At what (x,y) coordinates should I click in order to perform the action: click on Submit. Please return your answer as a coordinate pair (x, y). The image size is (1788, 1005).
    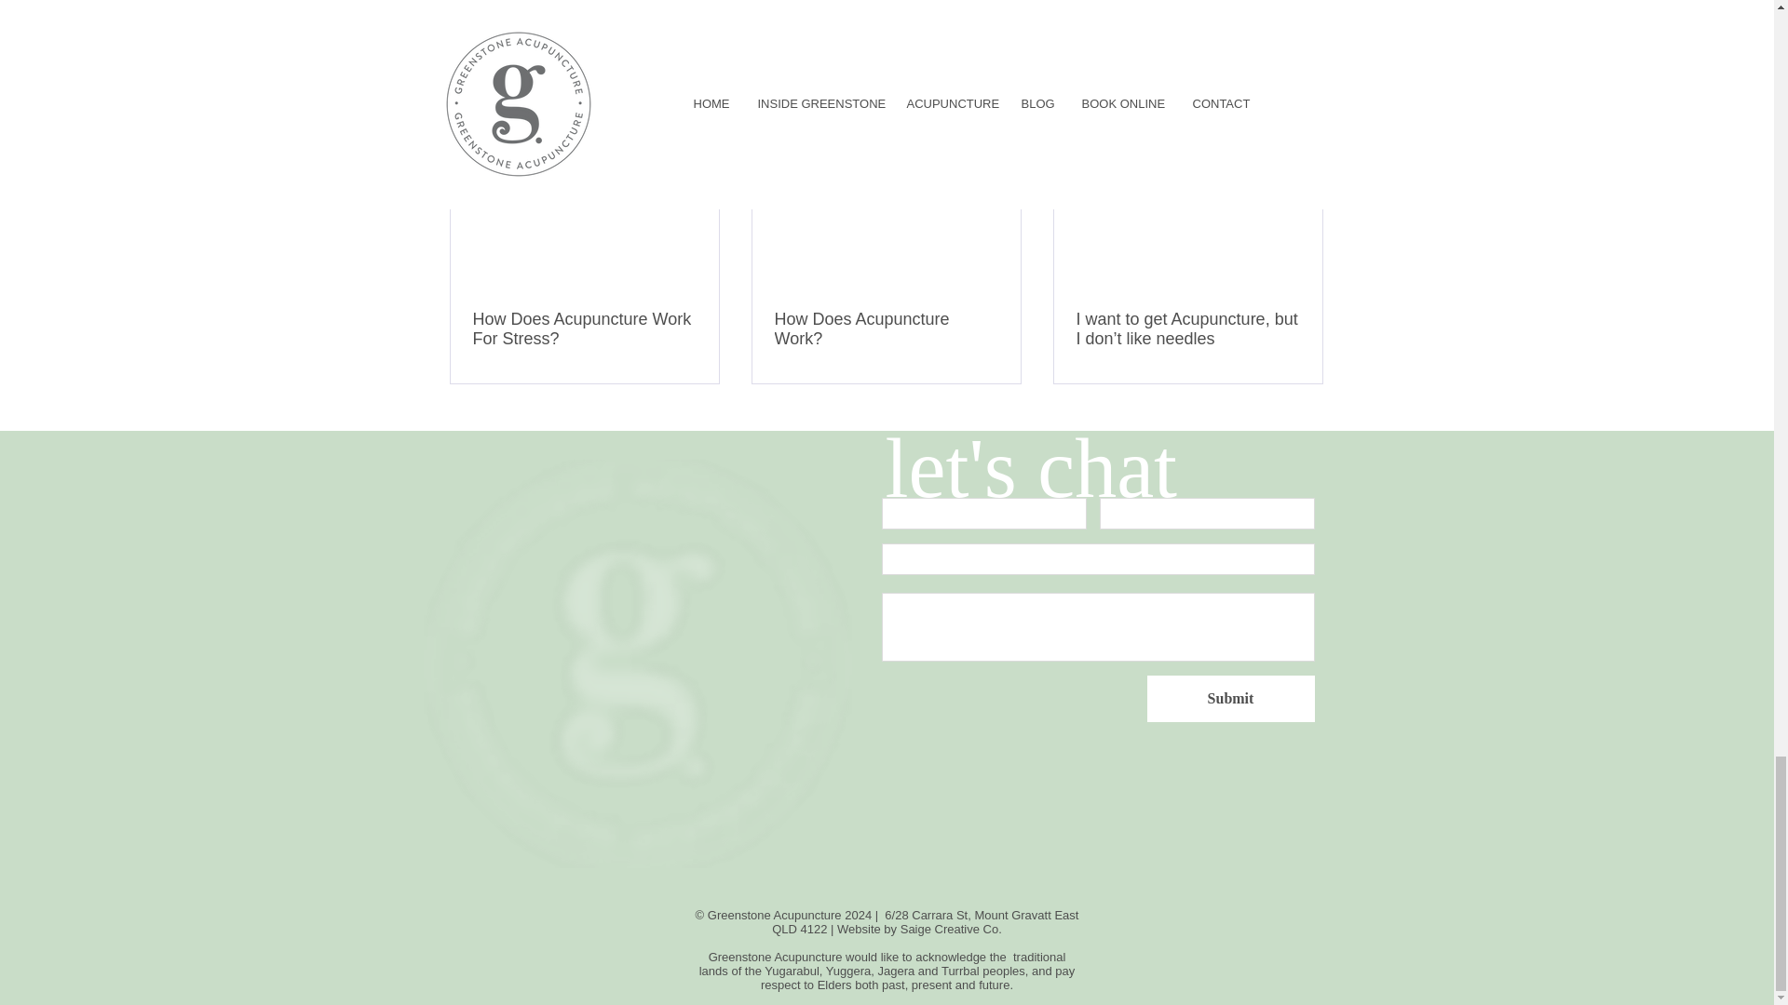
    Looking at the image, I should click on (1231, 698).